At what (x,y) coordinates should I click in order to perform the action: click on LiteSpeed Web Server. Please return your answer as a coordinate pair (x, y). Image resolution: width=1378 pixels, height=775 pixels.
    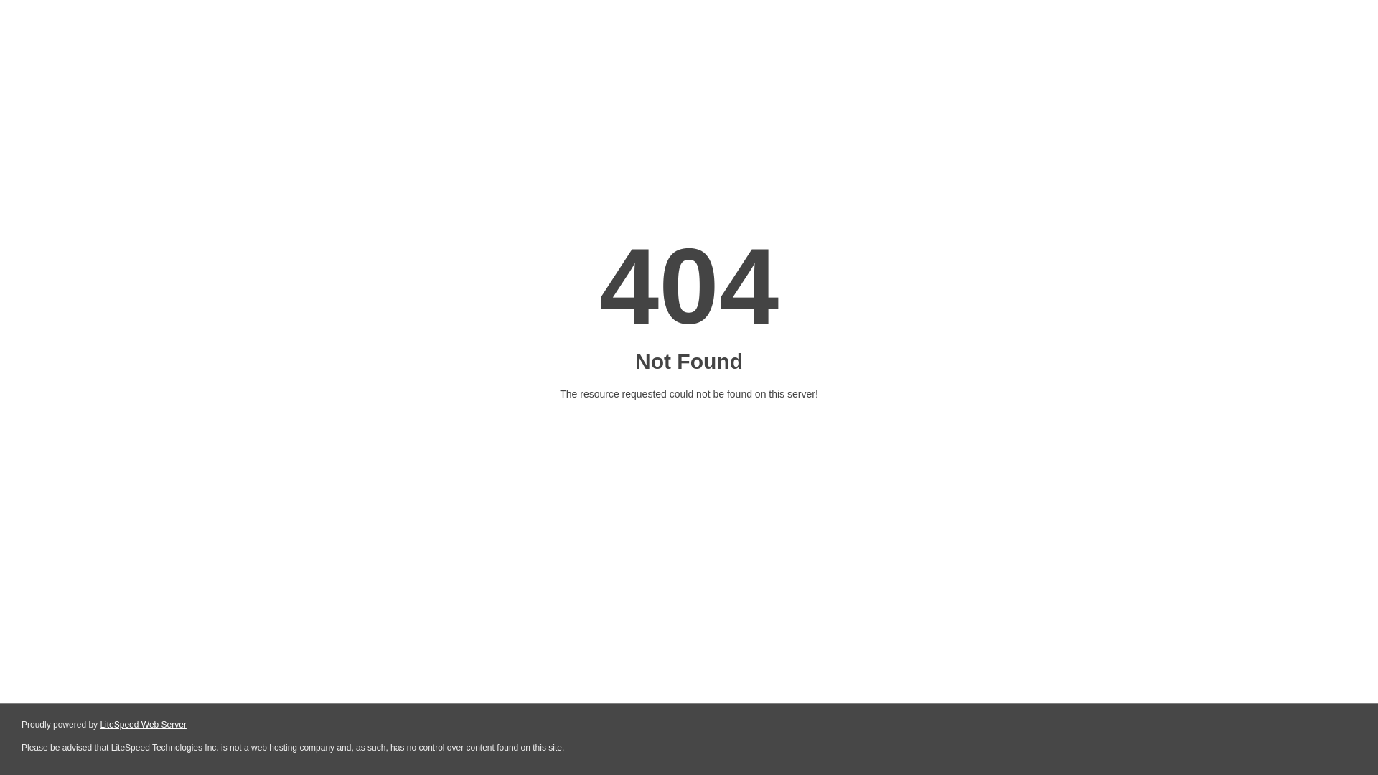
    Looking at the image, I should click on (144, 725).